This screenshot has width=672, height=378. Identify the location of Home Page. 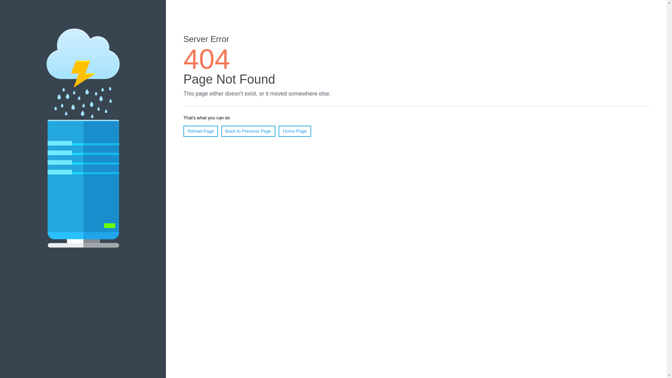
(295, 131).